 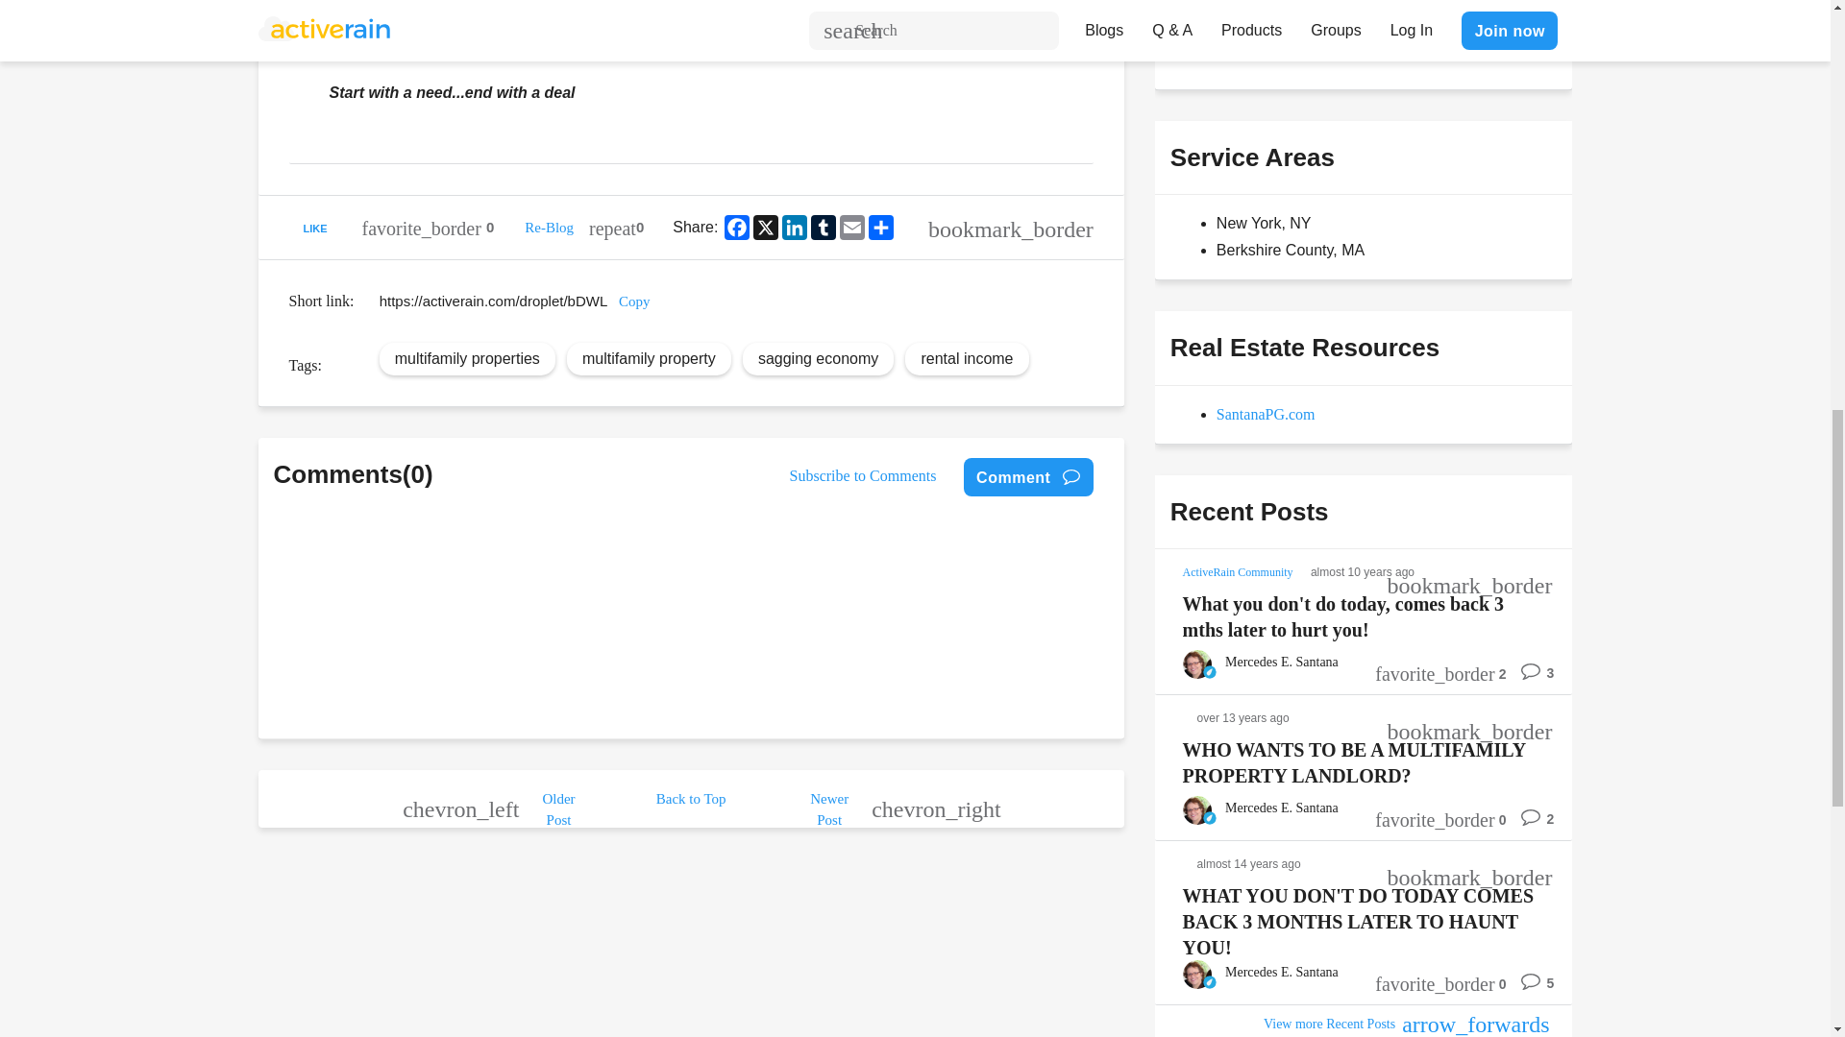 What do you see at coordinates (818, 359) in the screenshot?
I see `sagging economy` at bounding box center [818, 359].